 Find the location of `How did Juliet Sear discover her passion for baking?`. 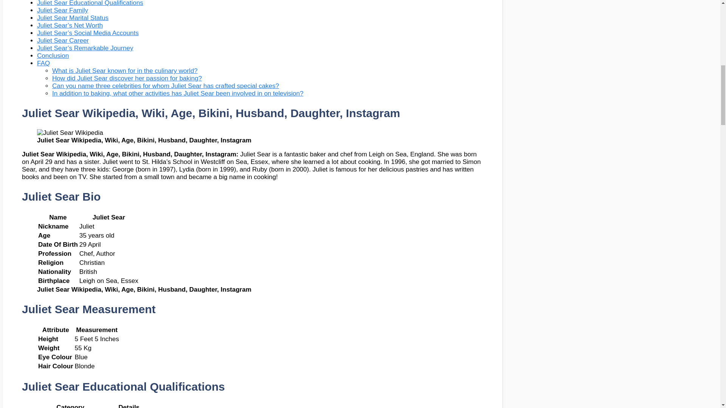

How did Juliet Sear discover her passion for baking? is located at coordinates (127, 78).